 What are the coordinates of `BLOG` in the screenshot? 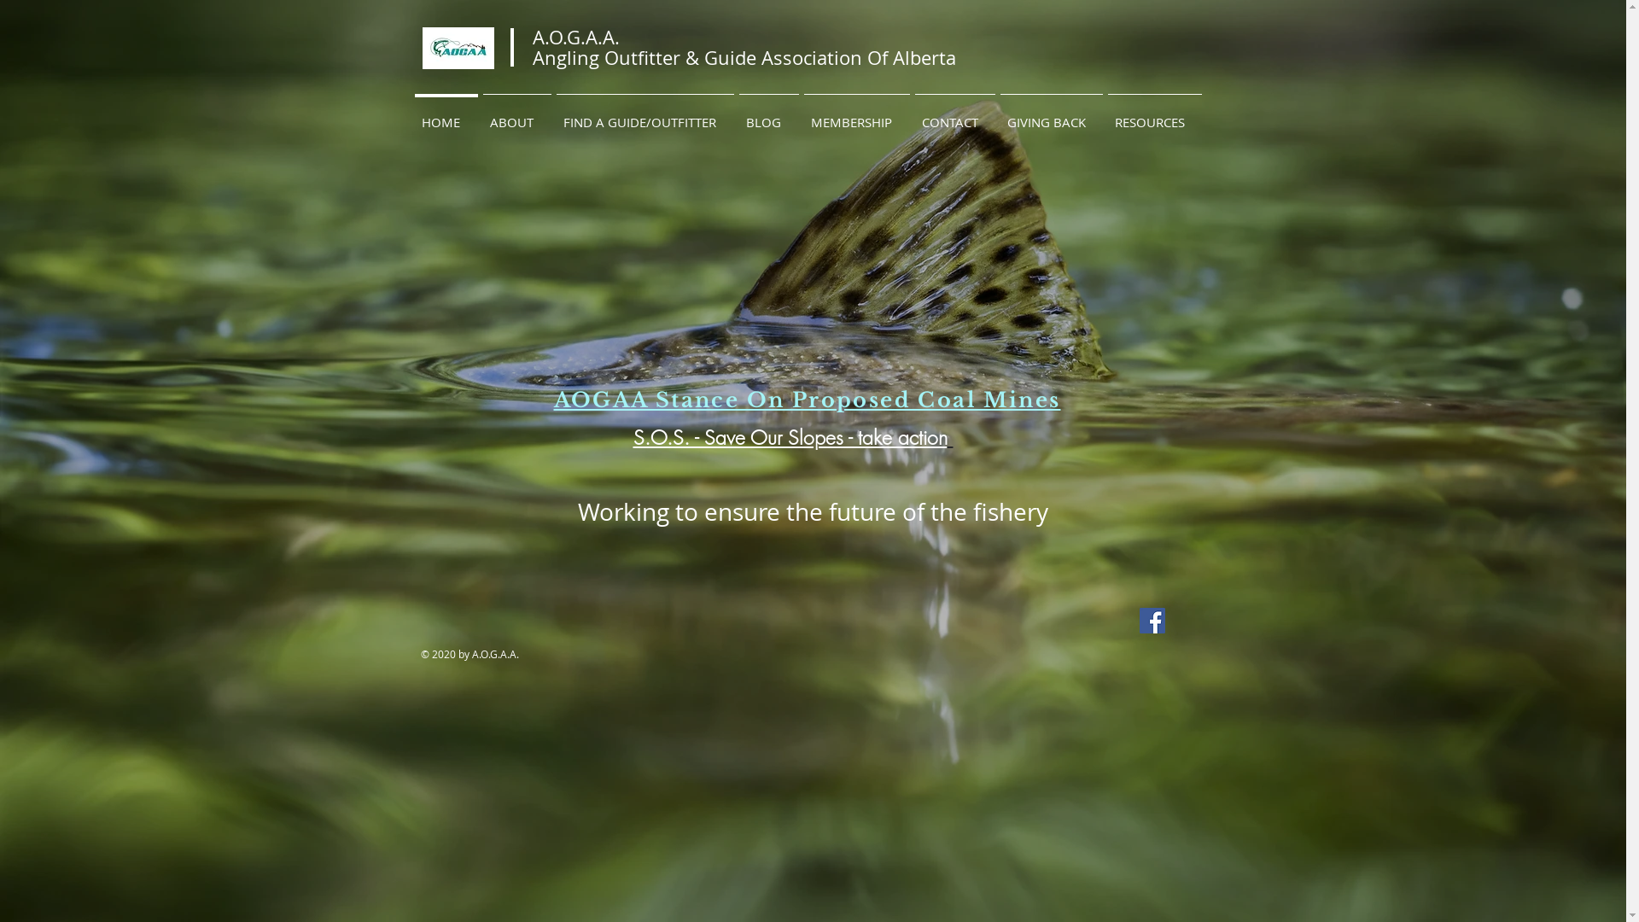 It's located at (768, 114).